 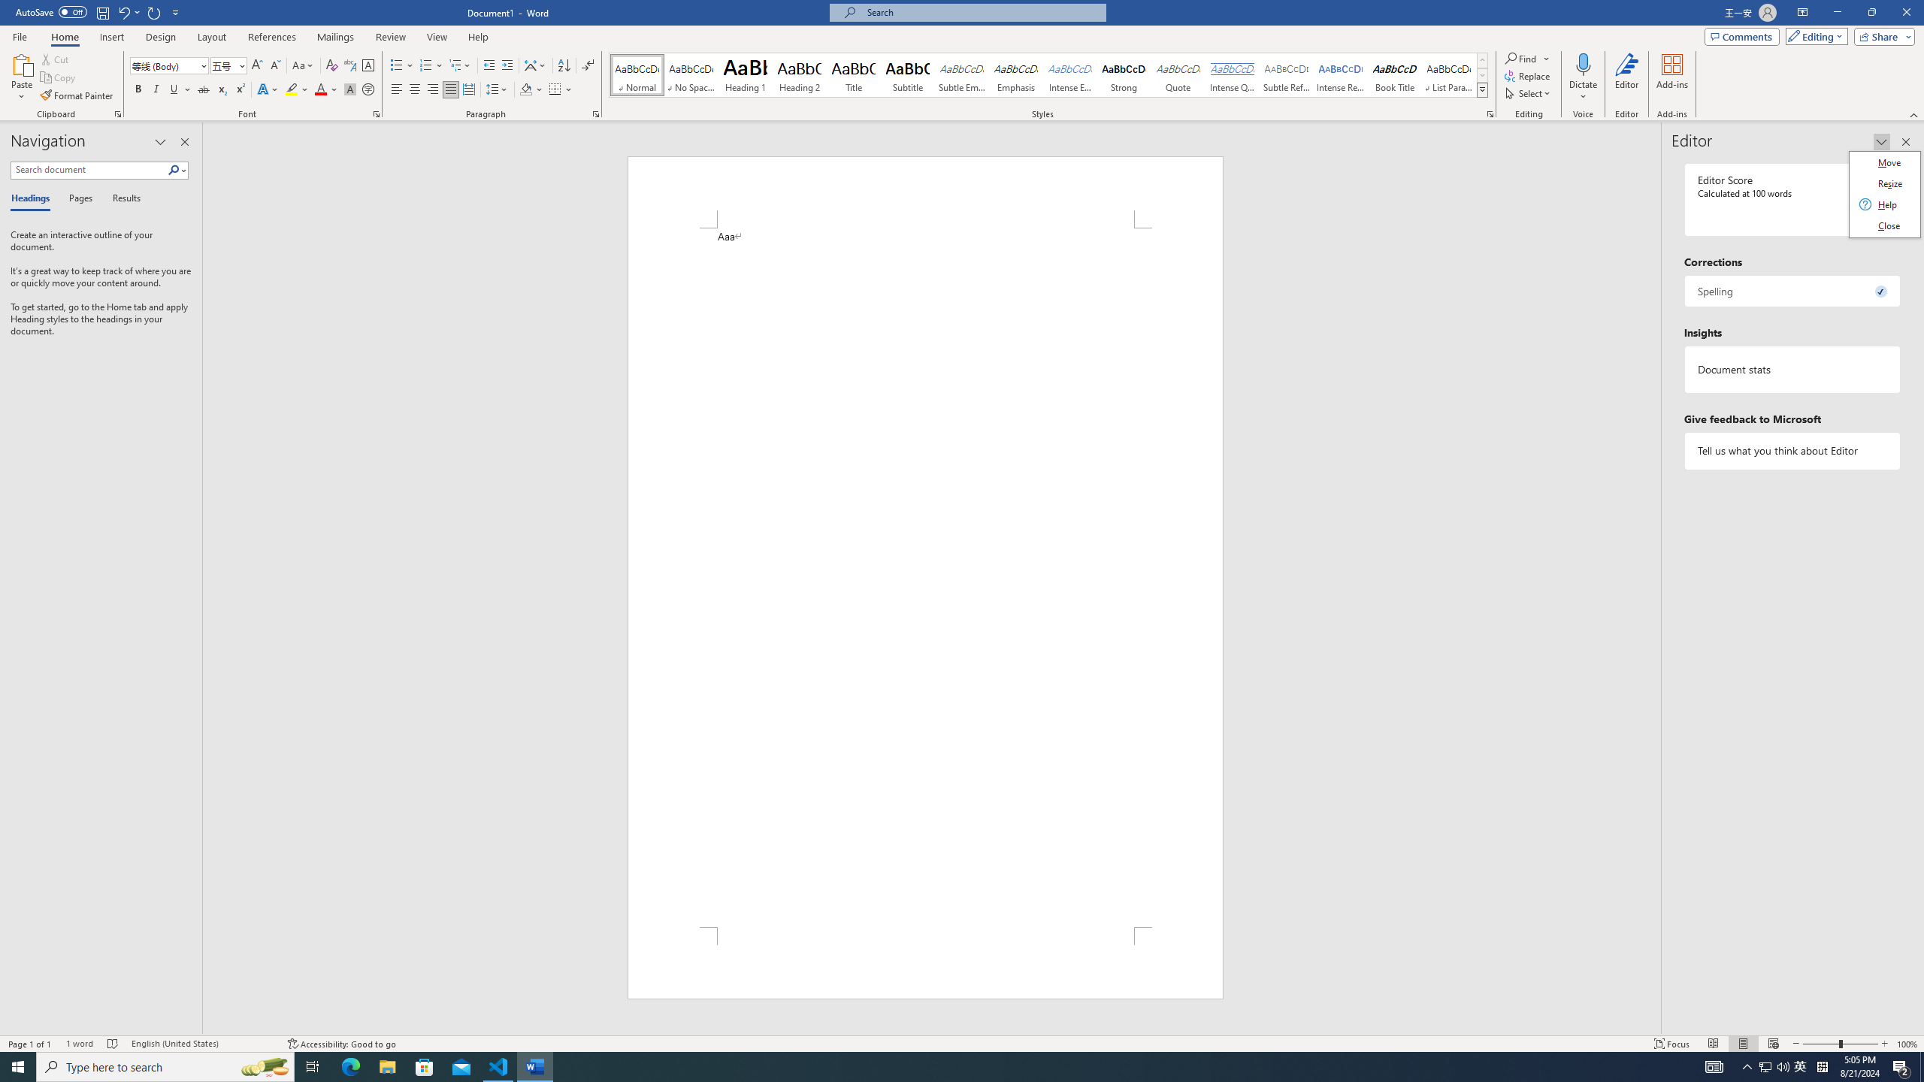 I want to click on Search highlights icon opens search home window, so click(x=265, y=1067).